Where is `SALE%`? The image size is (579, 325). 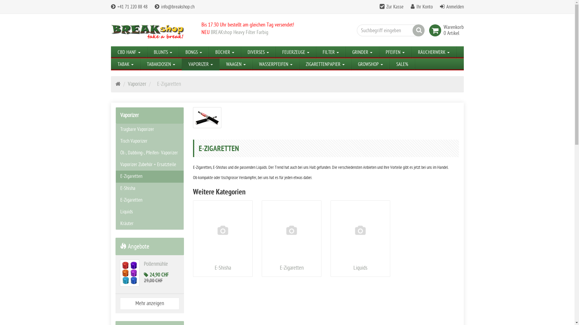 SALE% is located at coordinates (402, 64).